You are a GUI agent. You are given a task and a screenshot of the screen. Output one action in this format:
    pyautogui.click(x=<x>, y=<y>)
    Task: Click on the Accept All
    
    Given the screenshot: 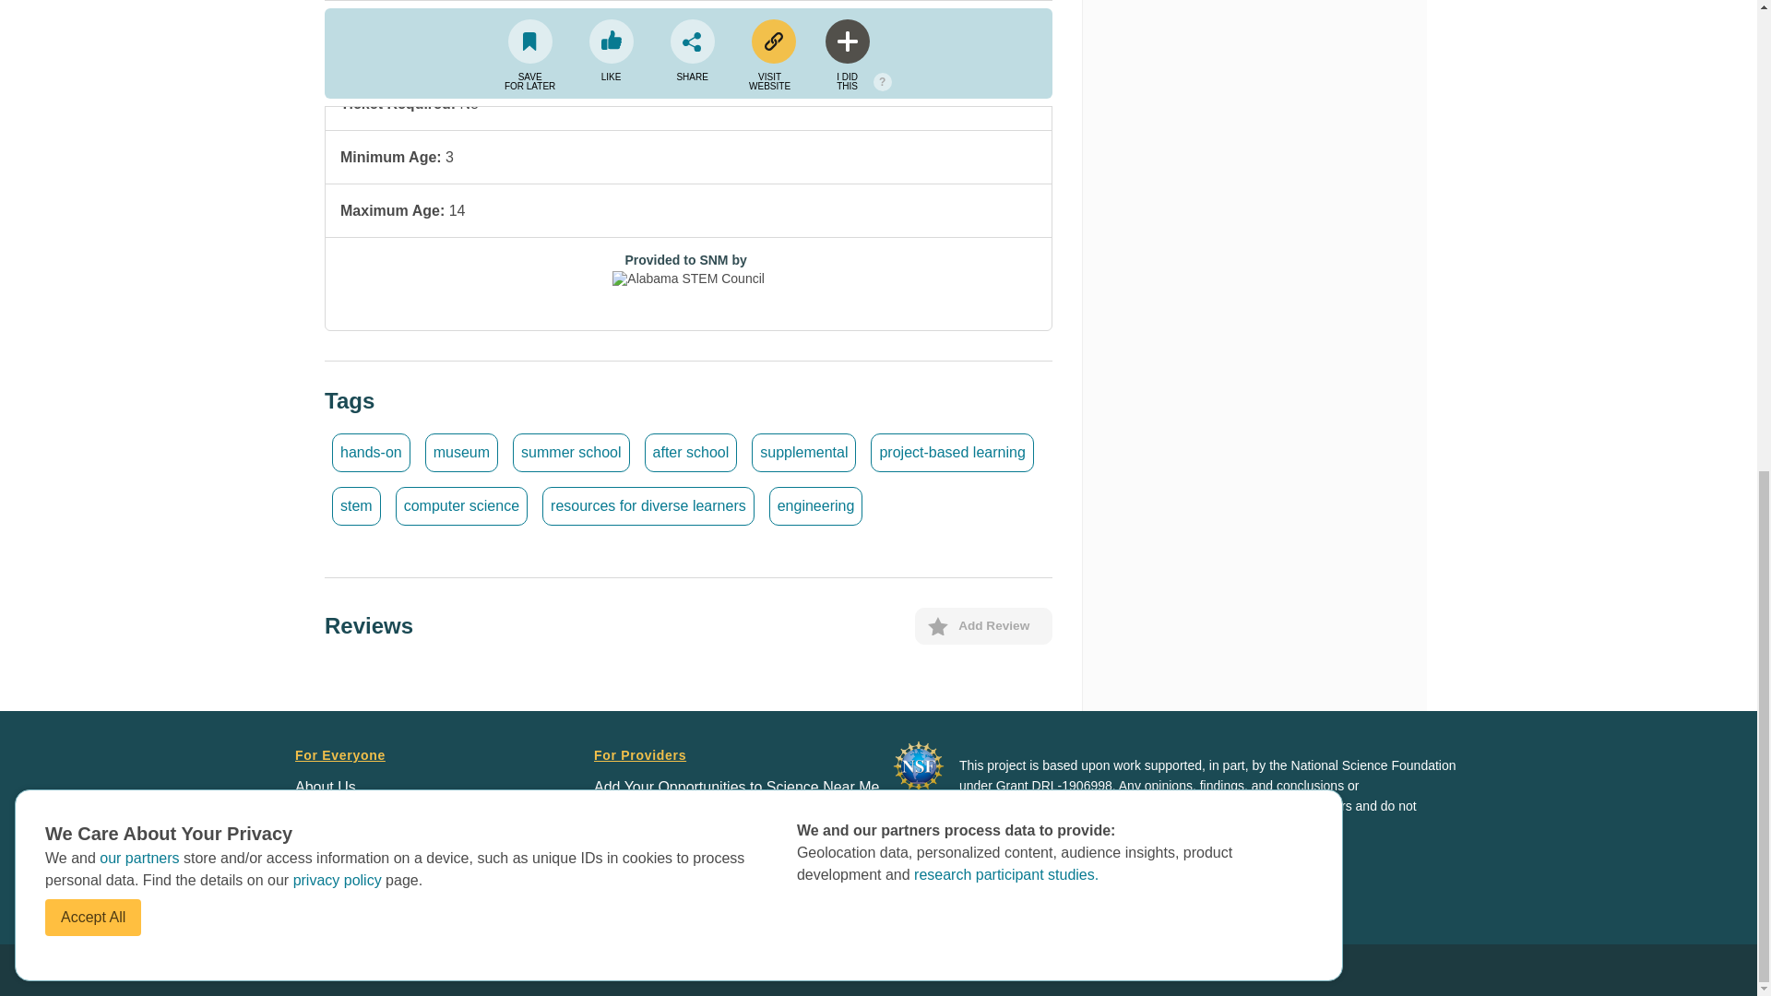 What is the action you would take?
    pyautogui.click(x=93, y=25)
    